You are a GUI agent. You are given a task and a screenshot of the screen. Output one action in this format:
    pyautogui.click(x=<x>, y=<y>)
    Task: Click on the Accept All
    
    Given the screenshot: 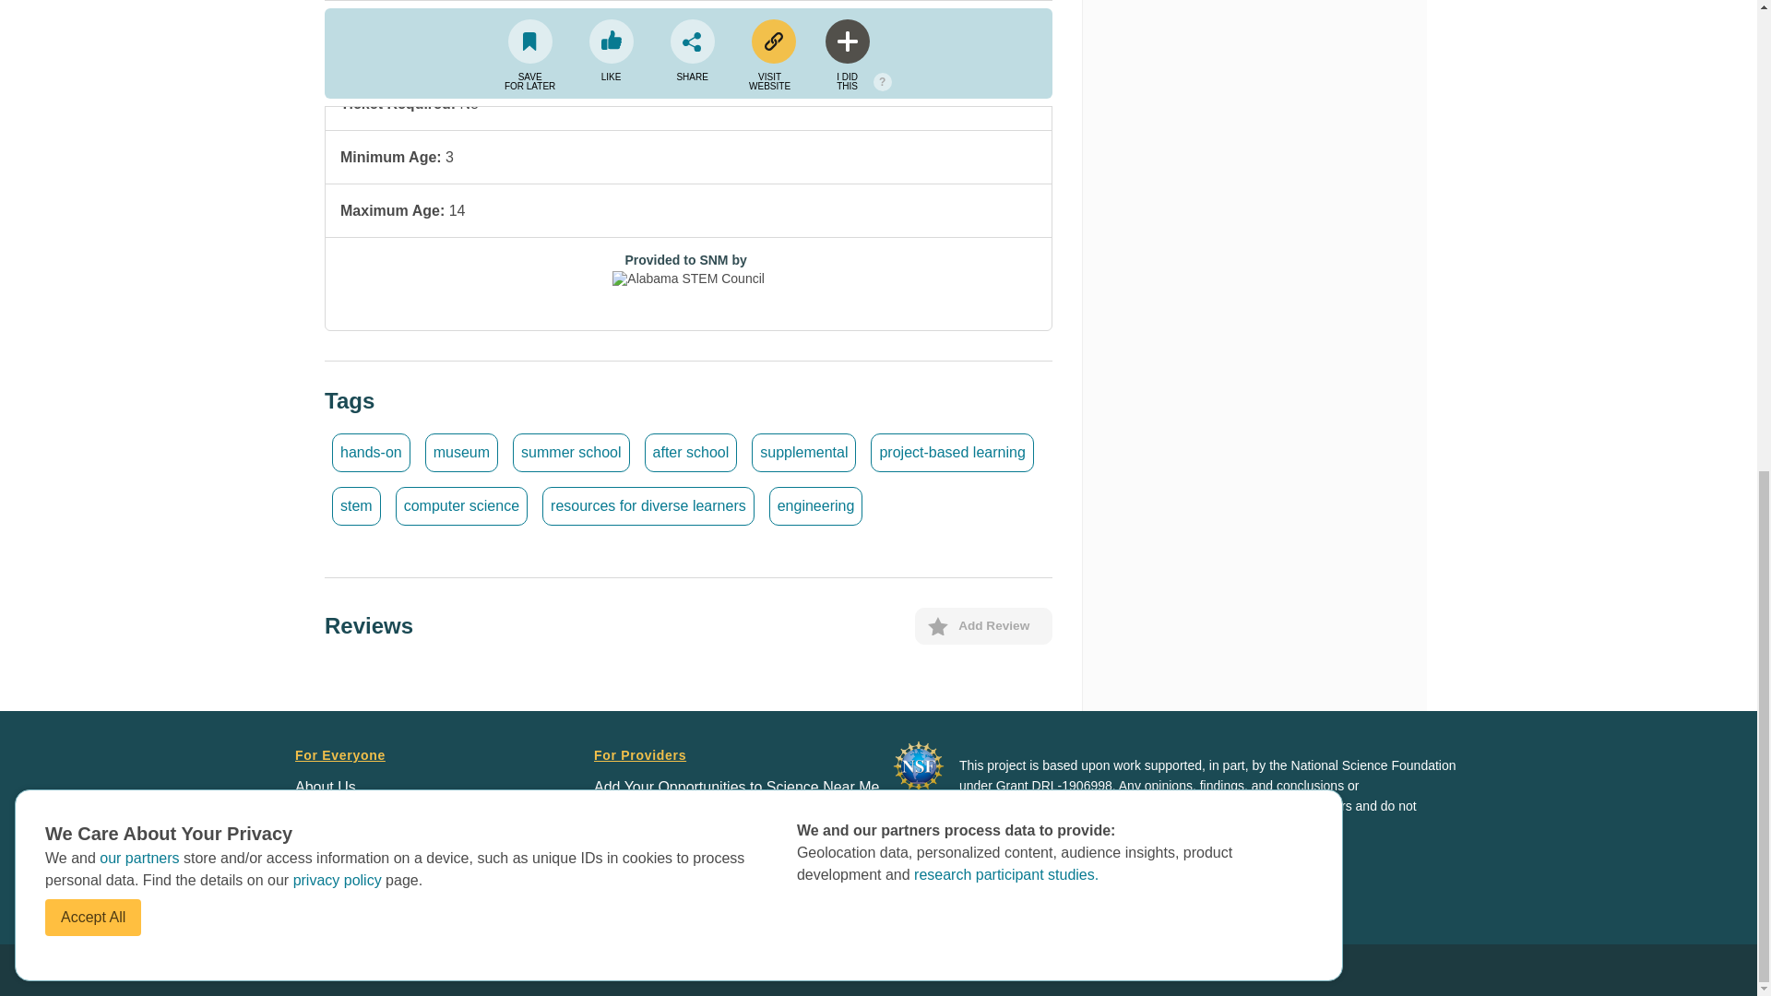 What is the action you would take?
    pyautogui.click(x=93, y=25)
    